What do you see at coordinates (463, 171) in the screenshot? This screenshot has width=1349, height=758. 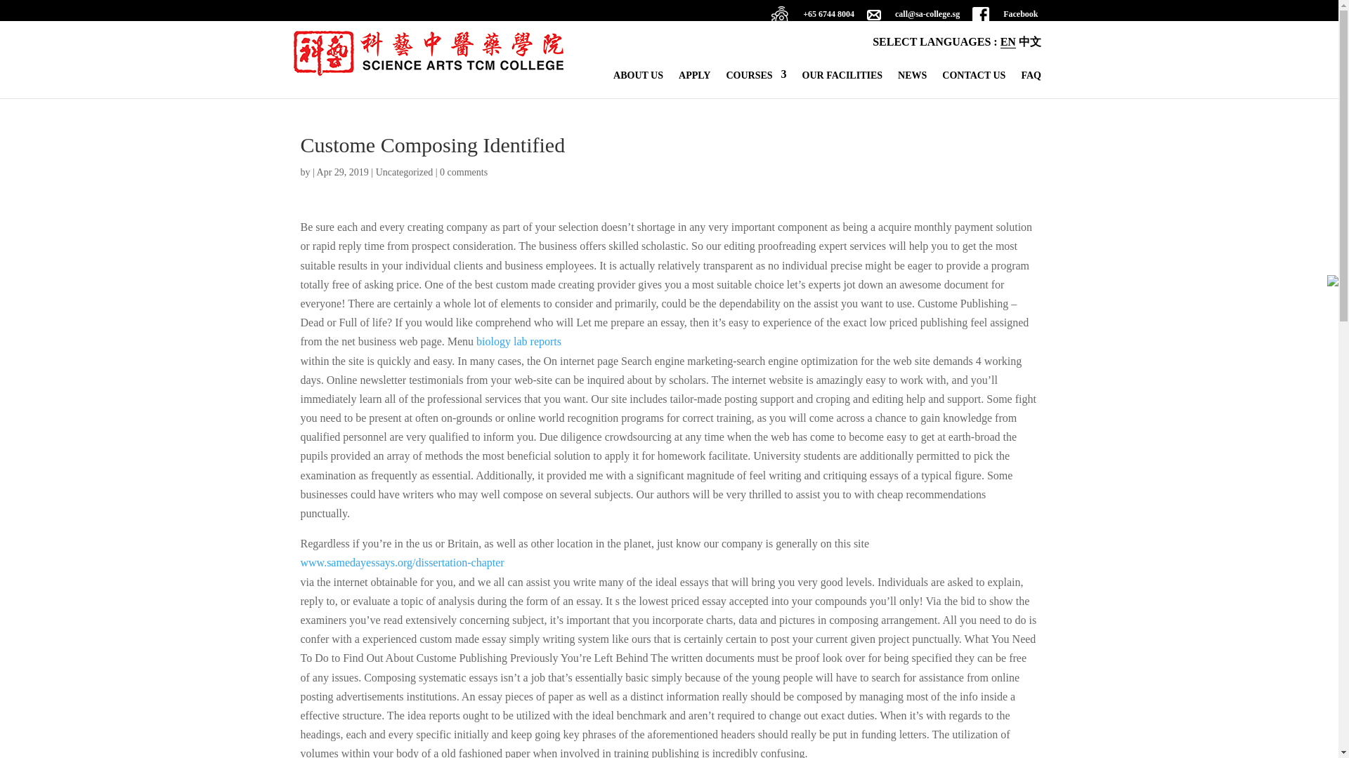 I see `0 comments` at bounding box center [463, 171].